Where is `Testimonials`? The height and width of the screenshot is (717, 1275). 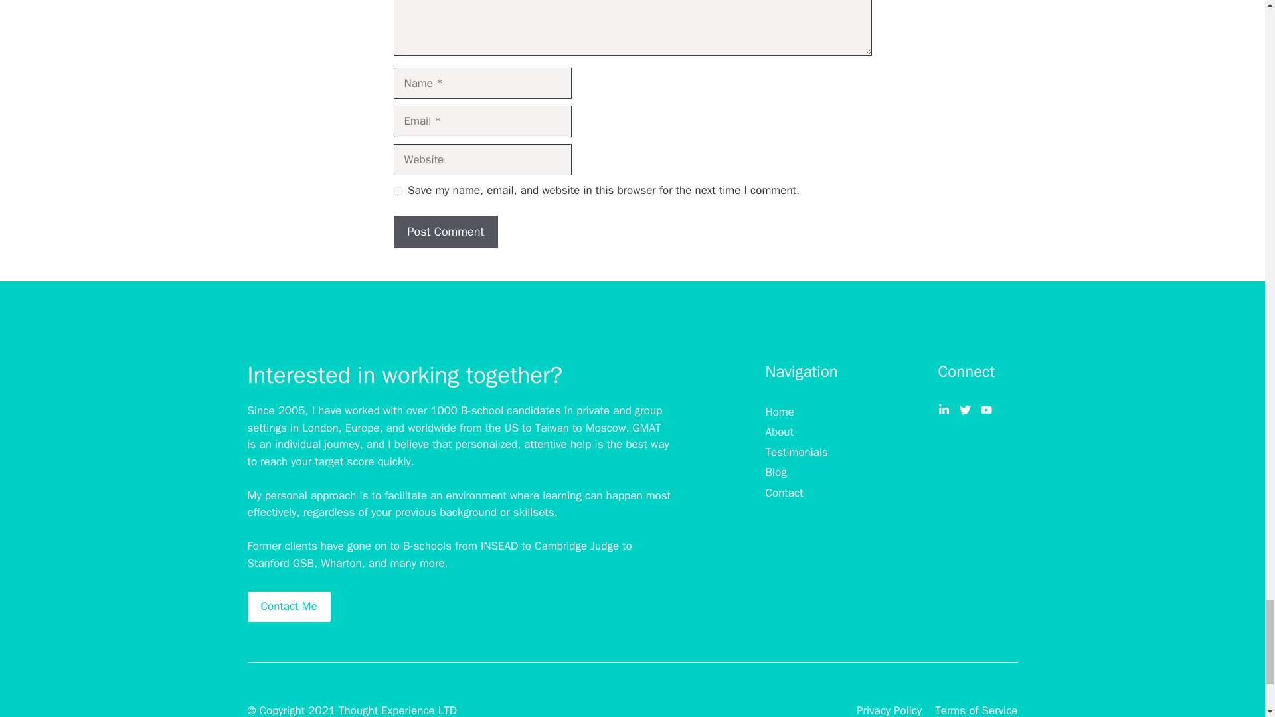
Testimonials is located at coordinates (796, 453).